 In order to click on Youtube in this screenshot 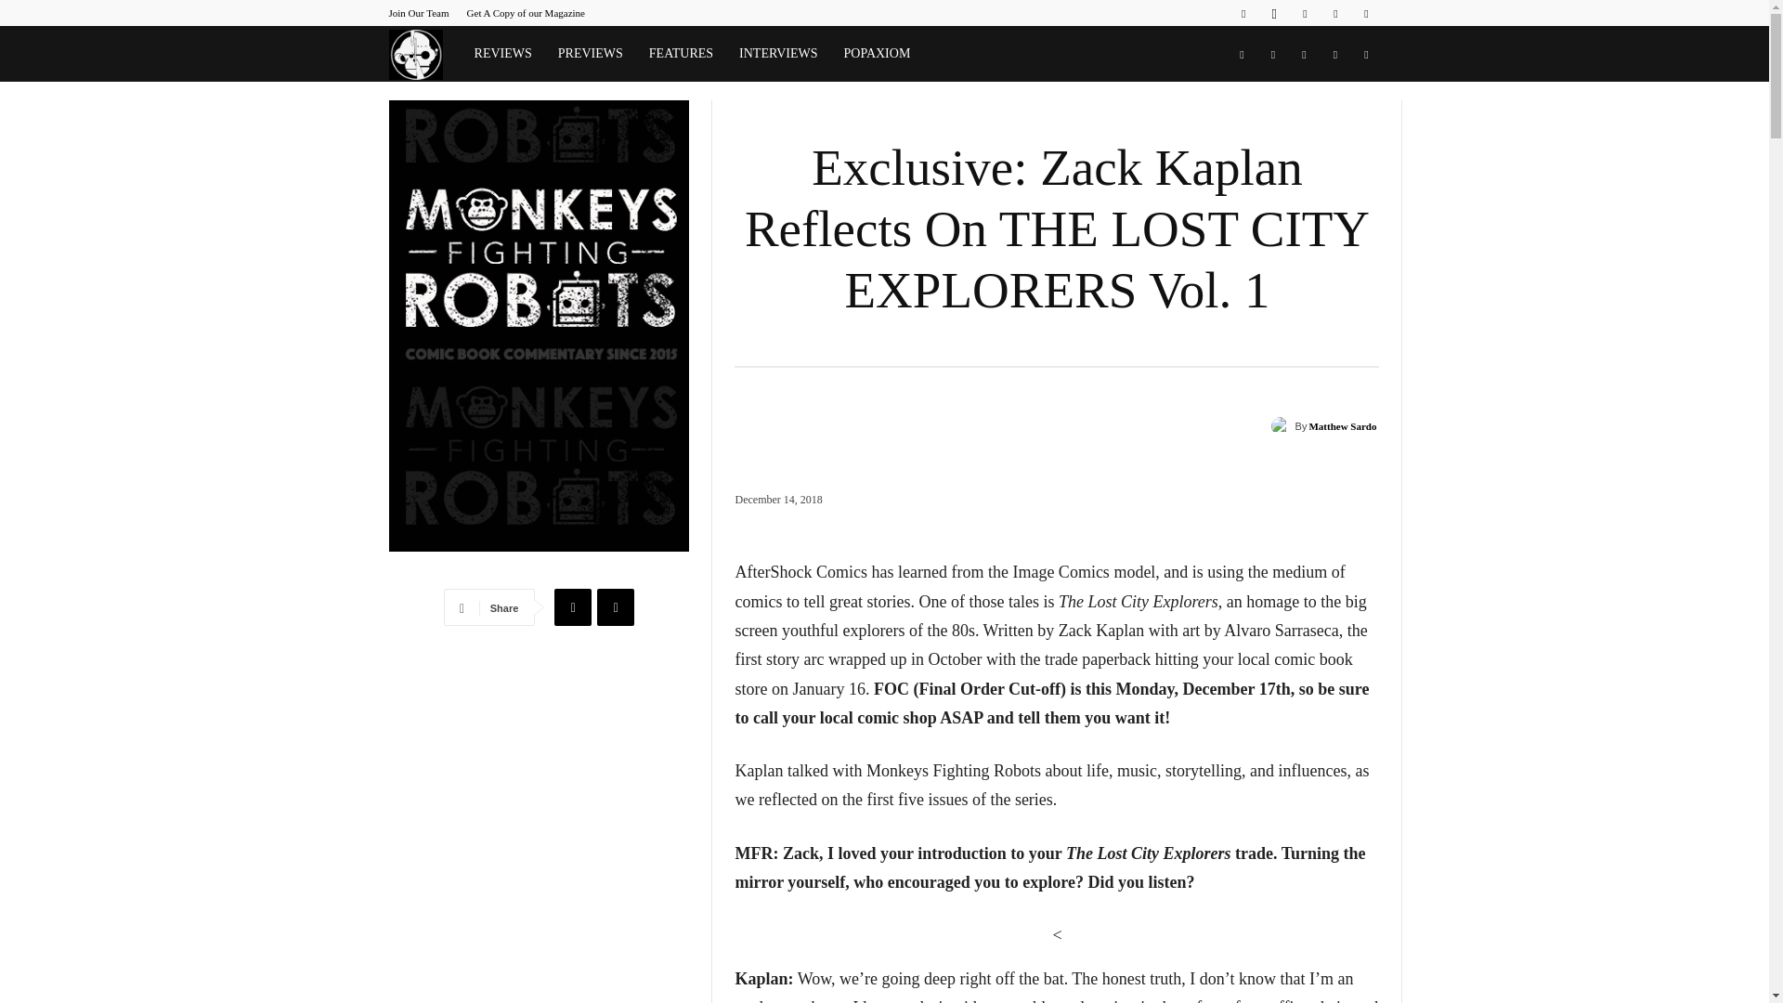, I will do `click(1365, 13)`.